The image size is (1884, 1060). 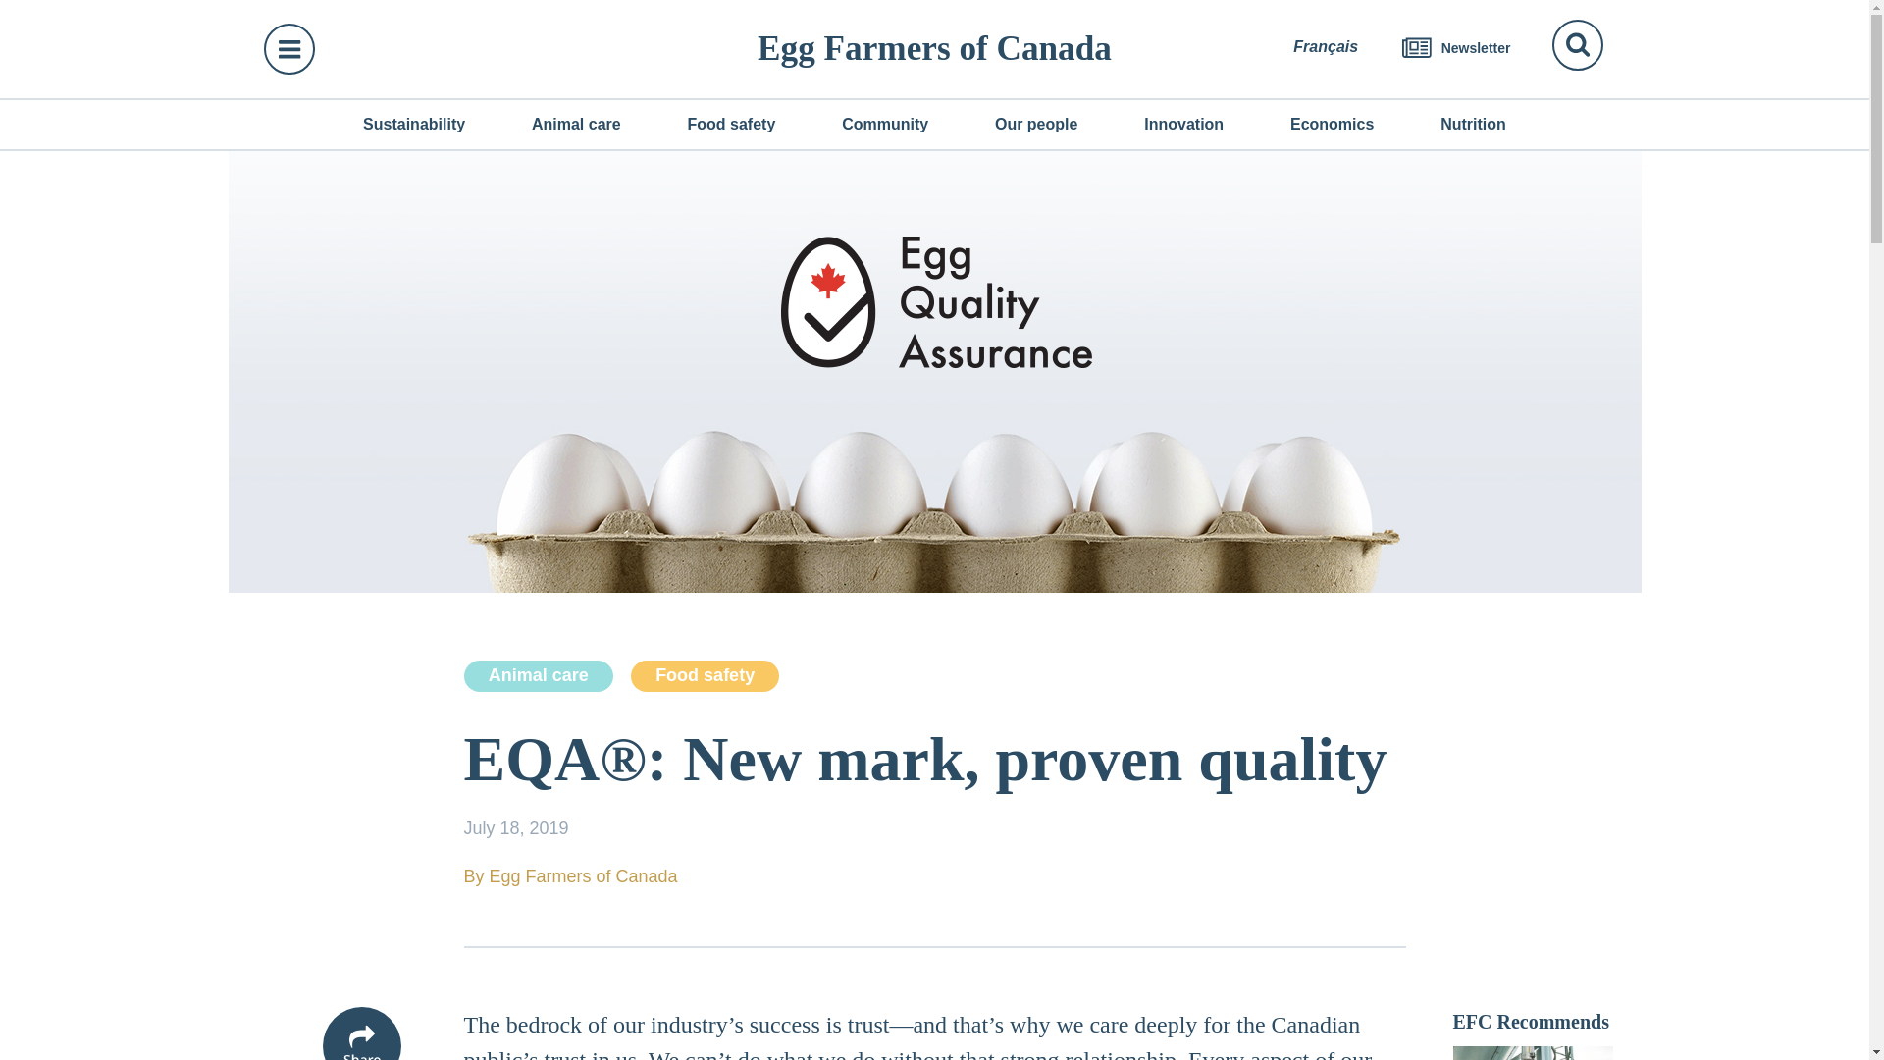 What do you see at coordinates (1578, 45) in the screenshot?
I see `Search` at bounding box center [1578, 45].